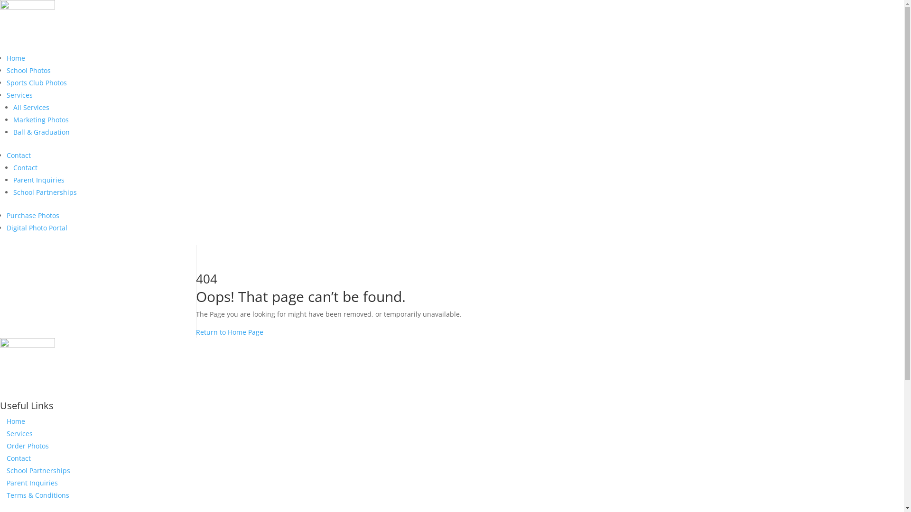  I want to click on Contact, so click(19, 155).